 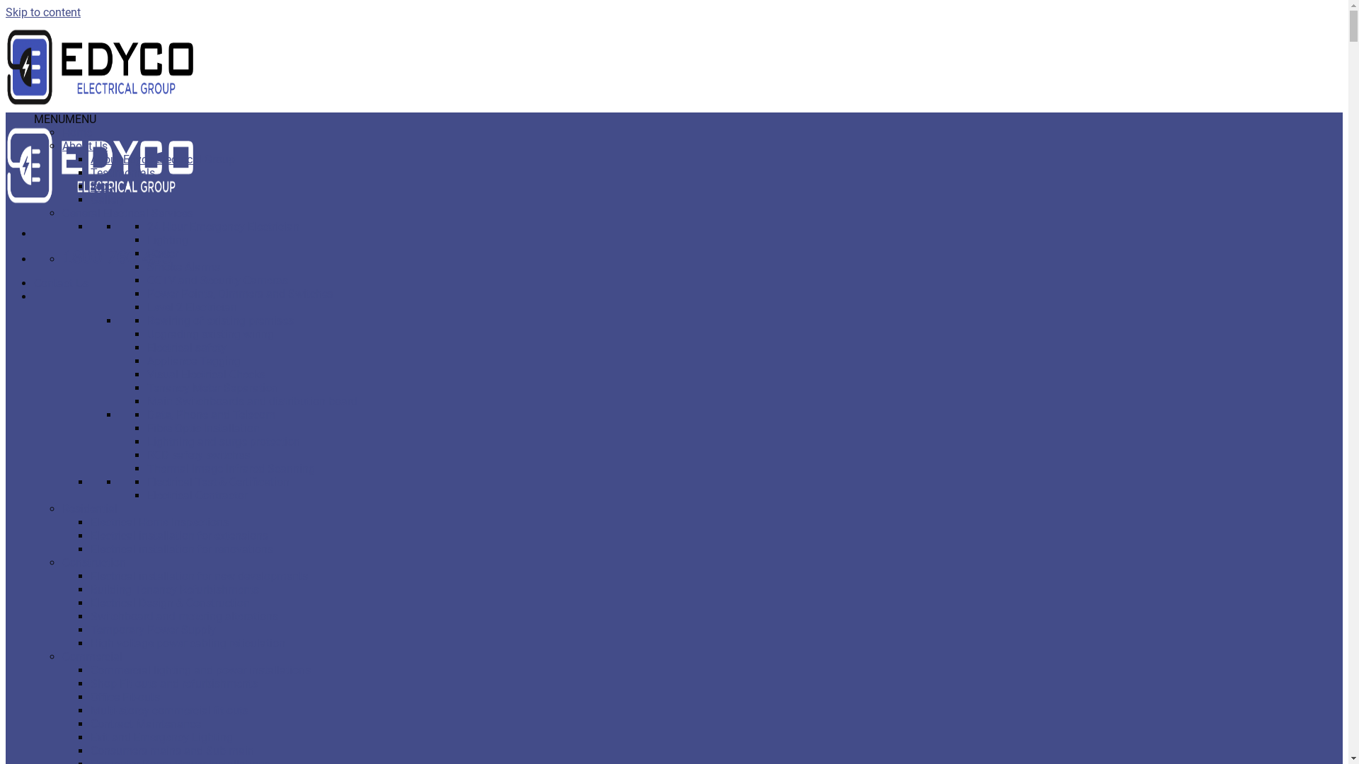 I want to click on 24 Hour Emergency Electrician, so click(x=224, y=226).